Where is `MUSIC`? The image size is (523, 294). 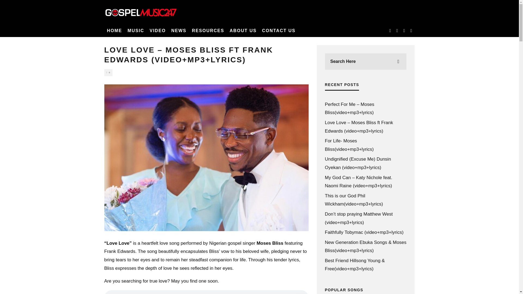 MUSIC is located at coordinates (136, 30).